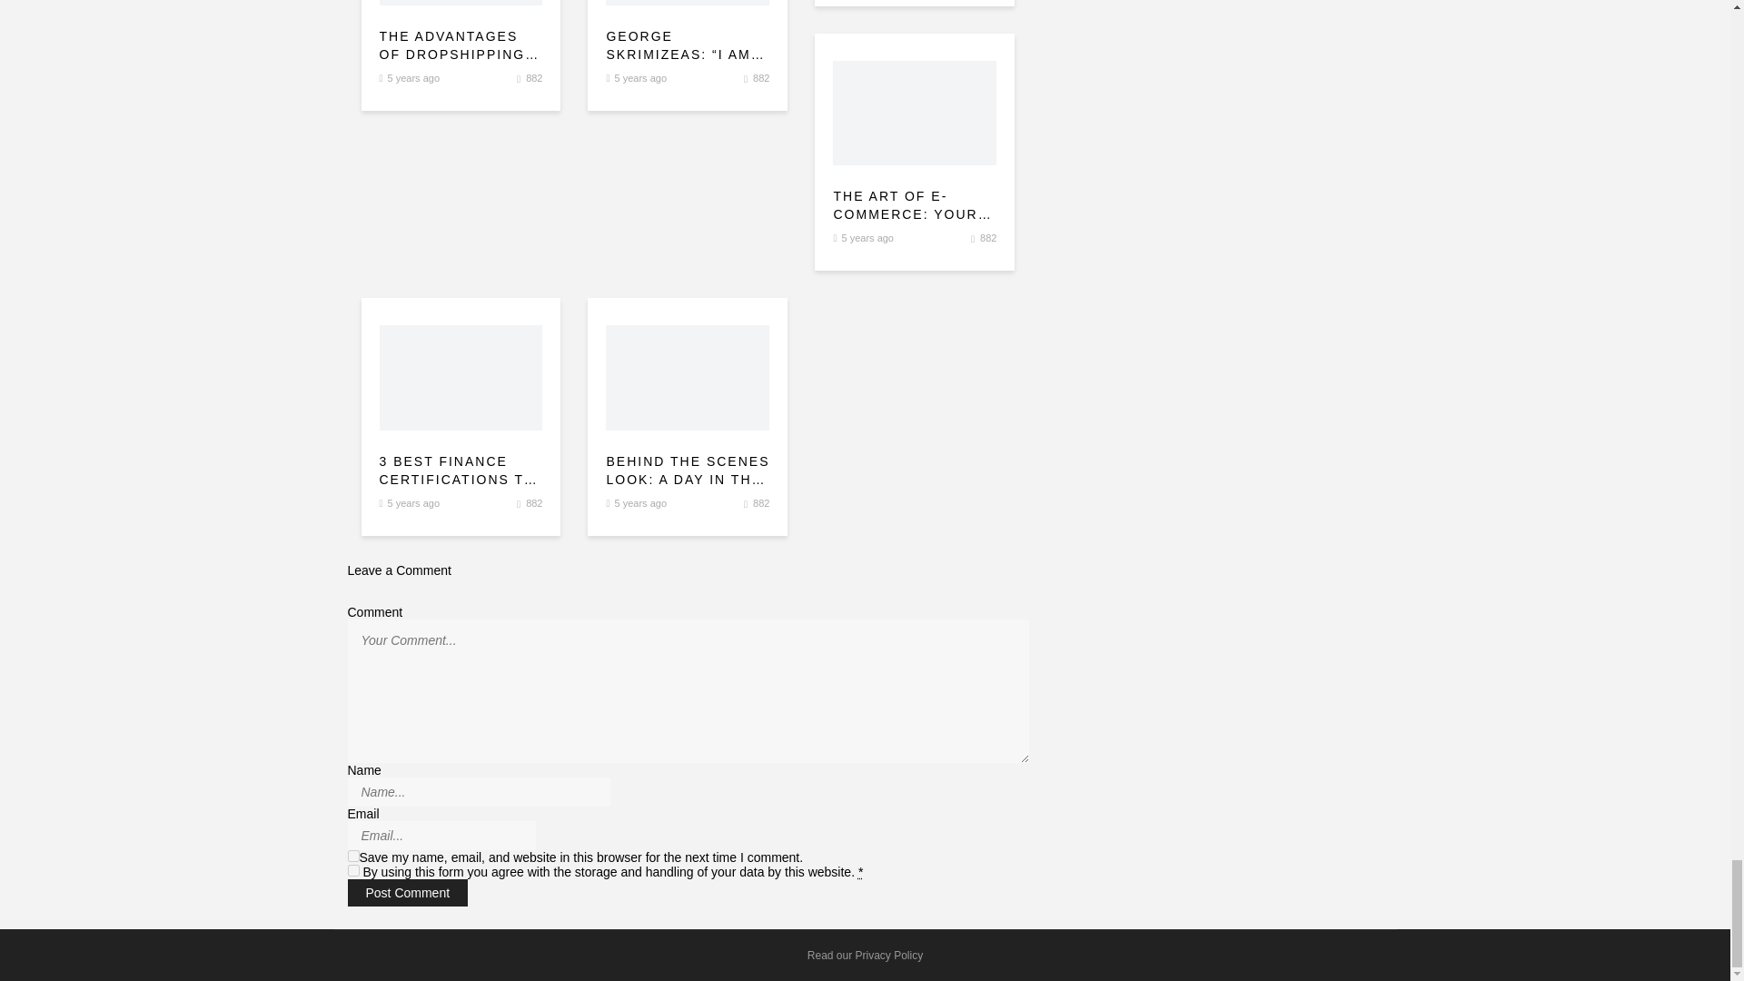 The height and width of the screenshot is (981, 1744). I want to click on yes, so click(352, 856).